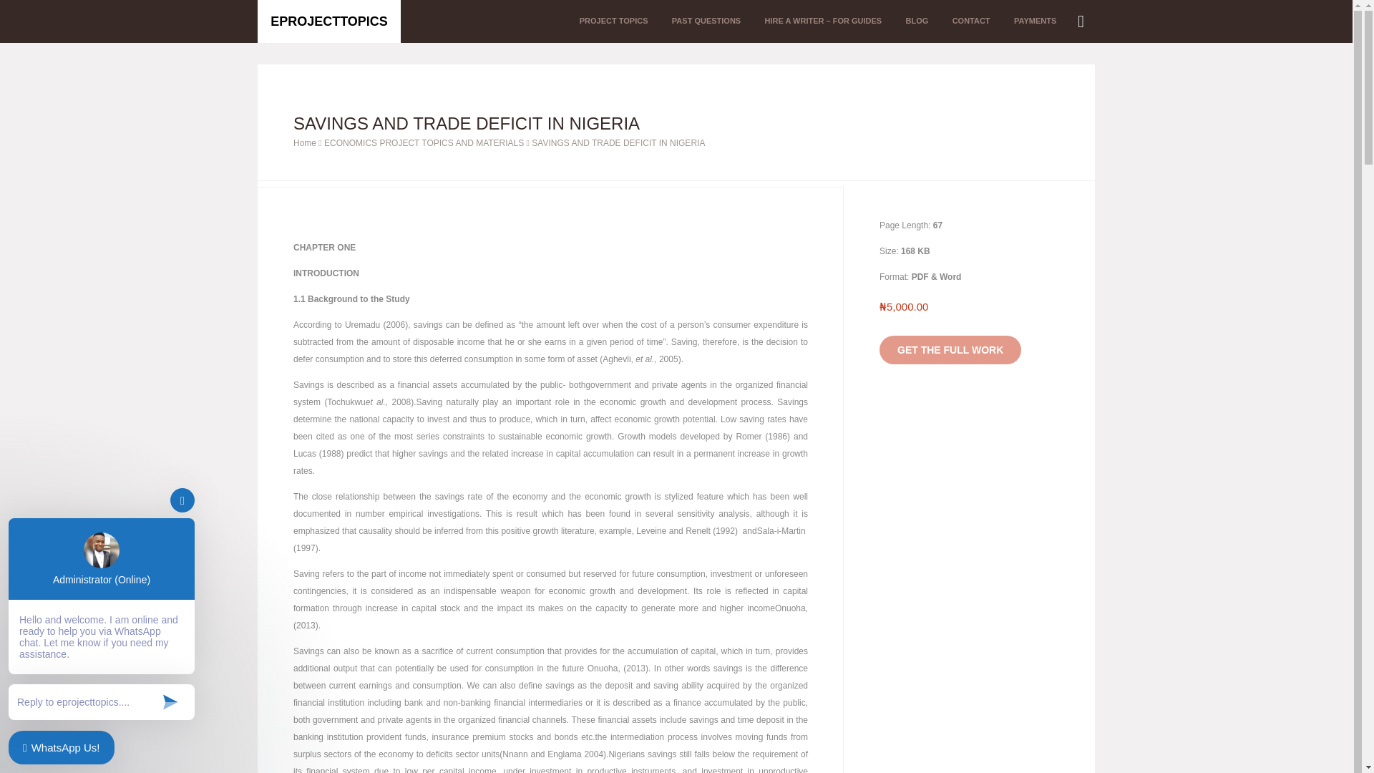  I want to click on EPROJECTTOPICS, so click(329, 21).